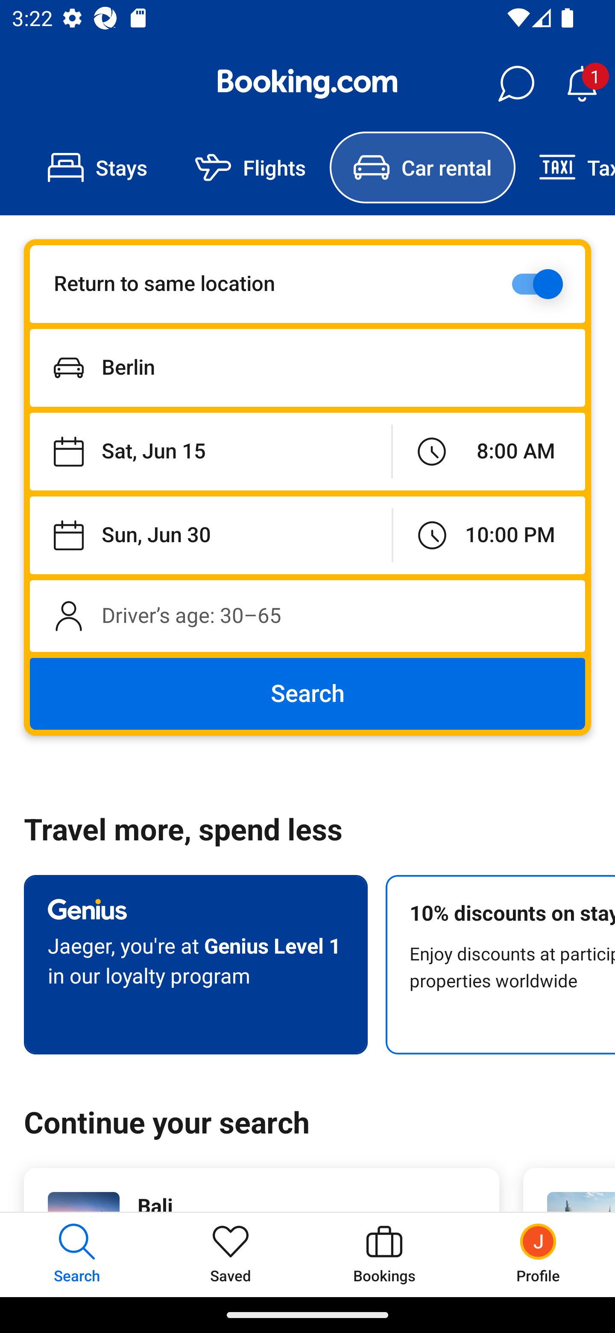 The image size is (615, 1333). Describe the element at coordinates (307, 367) in the screenshot. I see `Pick-up location: Text(name=Berlin)` at that location.